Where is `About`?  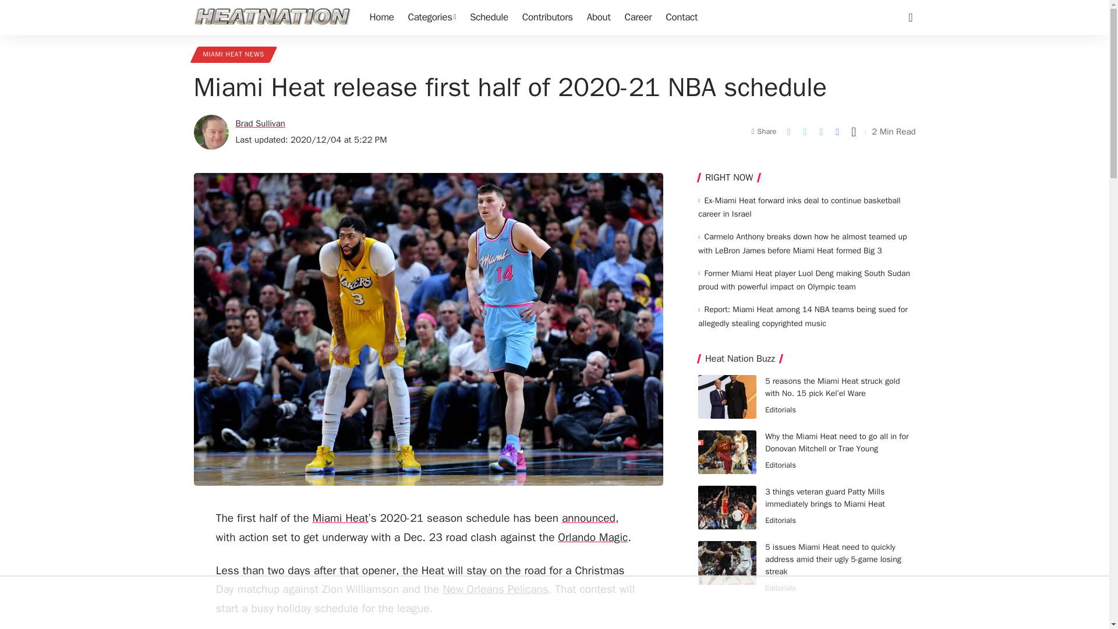 About is located at coordinates (599, 17).